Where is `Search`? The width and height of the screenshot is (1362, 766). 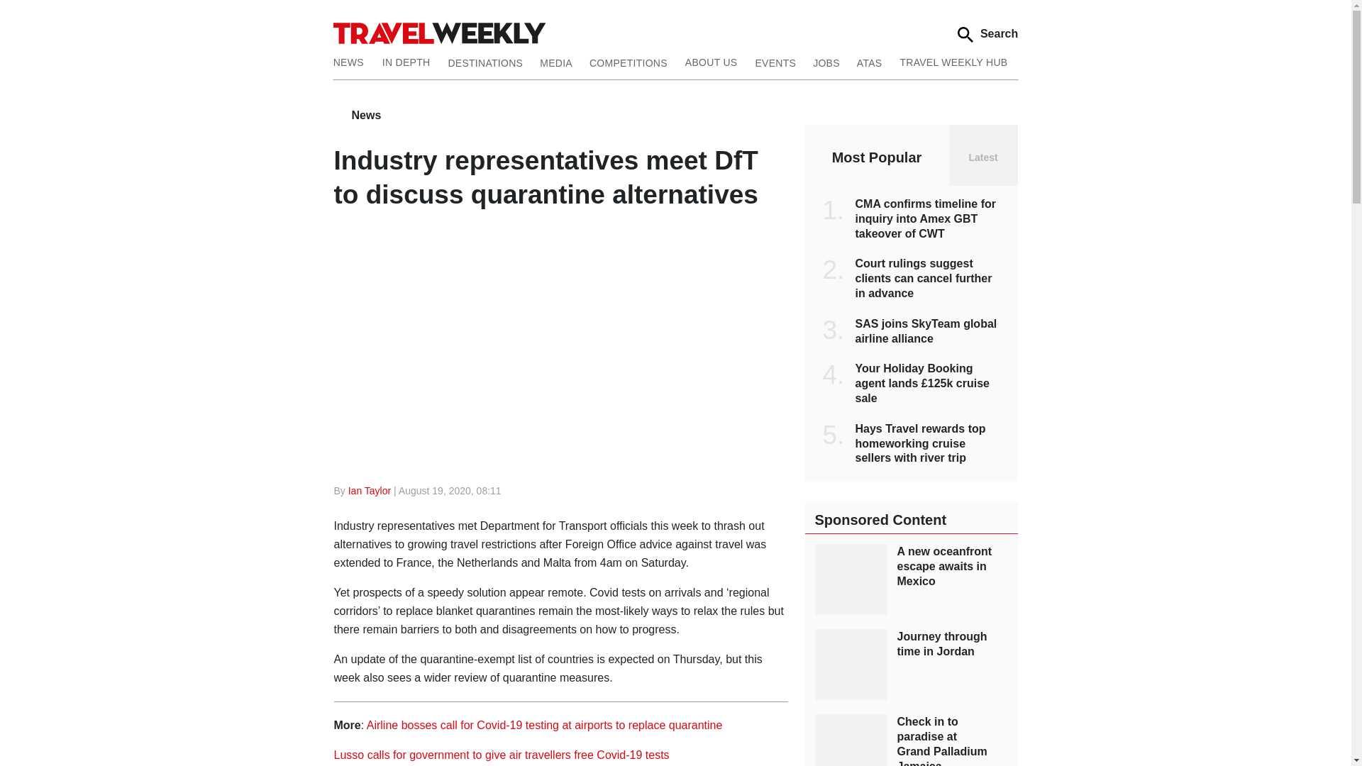 Search is located at coordinates (987, 34).